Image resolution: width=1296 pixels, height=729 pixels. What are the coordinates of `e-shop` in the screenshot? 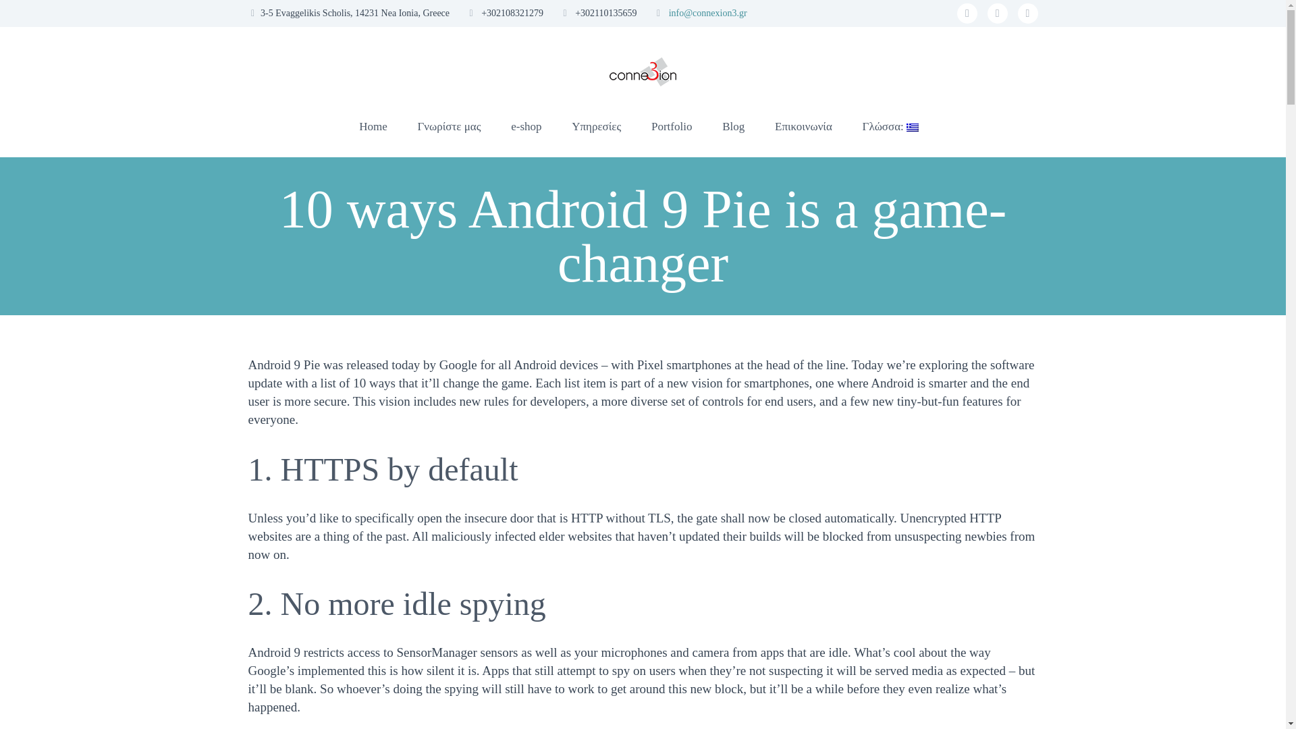 It's located at (526, 127).